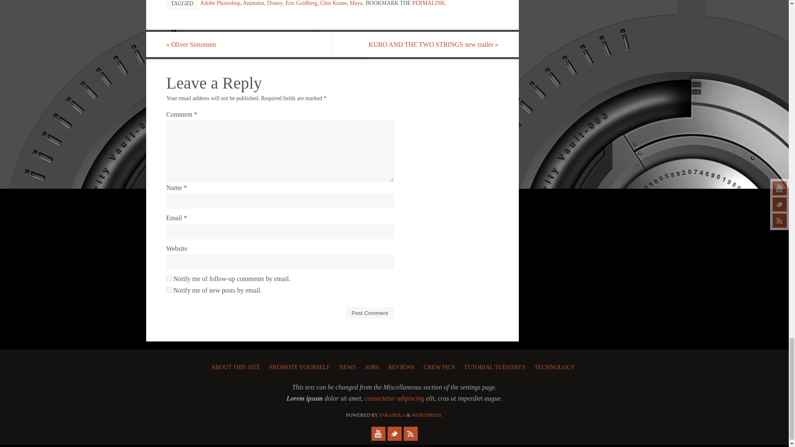 Image resolution: width=795 pixels, height=447 pixels. What do you see at coordinates (429, 3) in the screenshot?
I see `PERMALINK` at bounding box center [429, 3].